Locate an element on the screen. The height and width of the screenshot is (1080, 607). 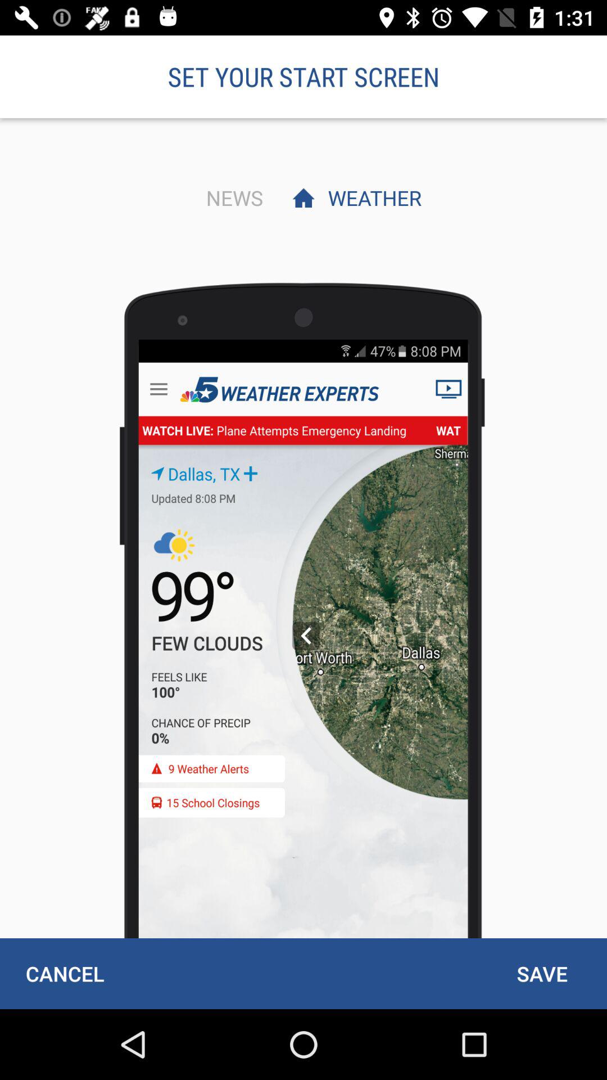
tap item next to the save icon is located at coordinates (65, 973).